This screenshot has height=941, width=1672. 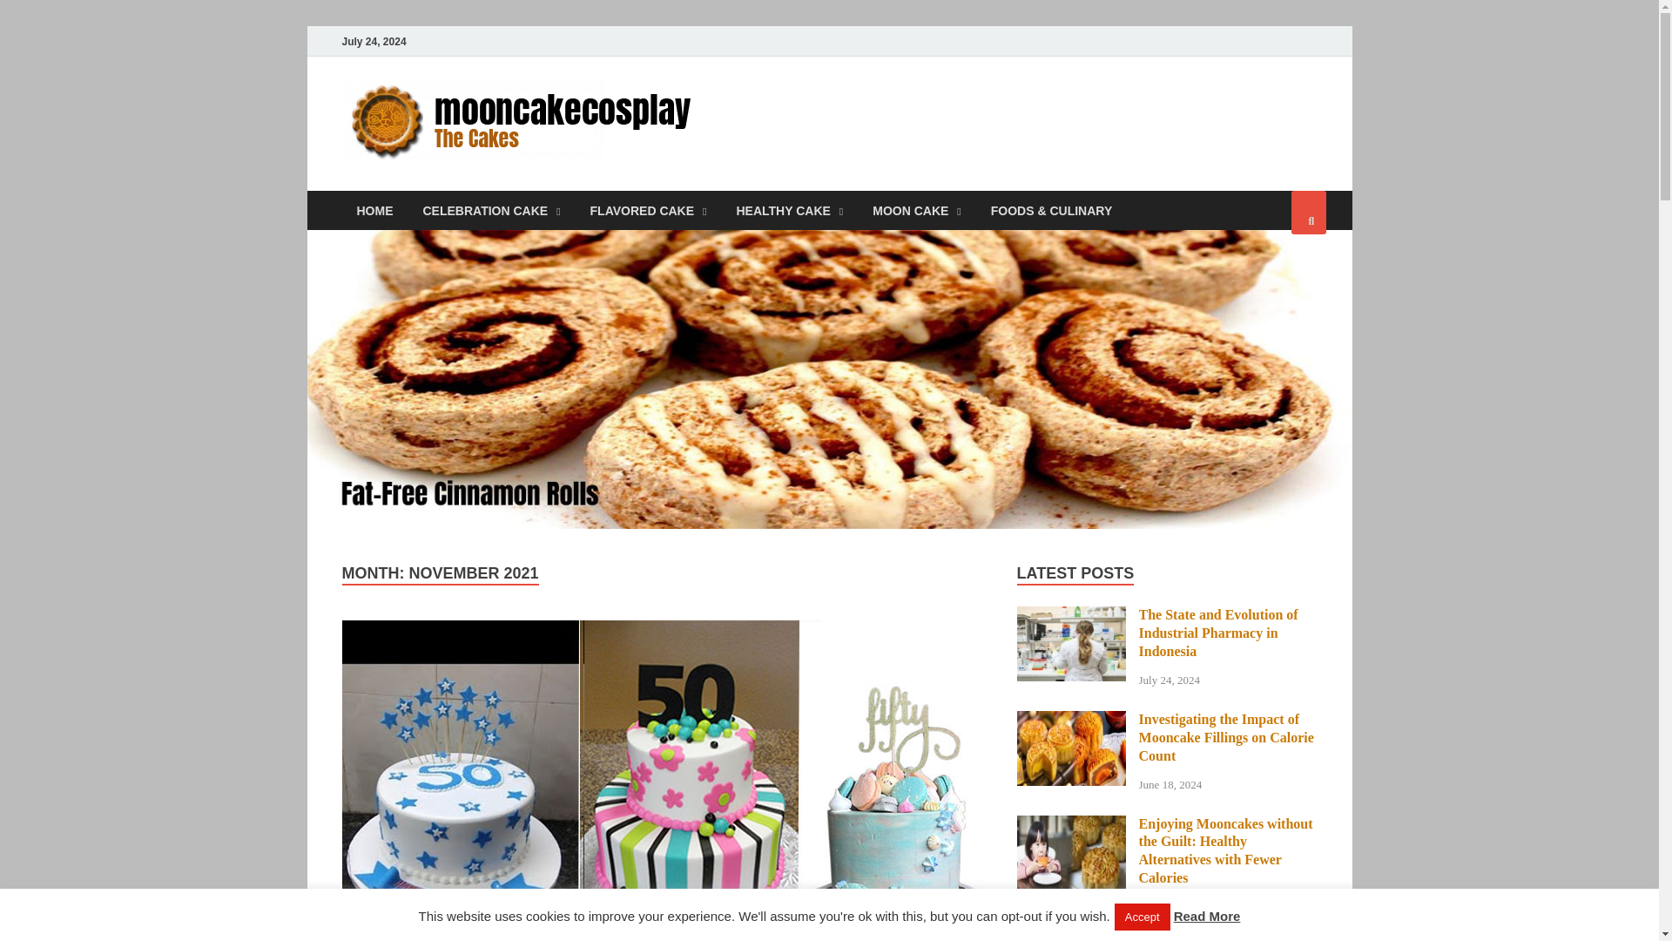 I want to click on MOON CAKE, so click(x=916, y=210).